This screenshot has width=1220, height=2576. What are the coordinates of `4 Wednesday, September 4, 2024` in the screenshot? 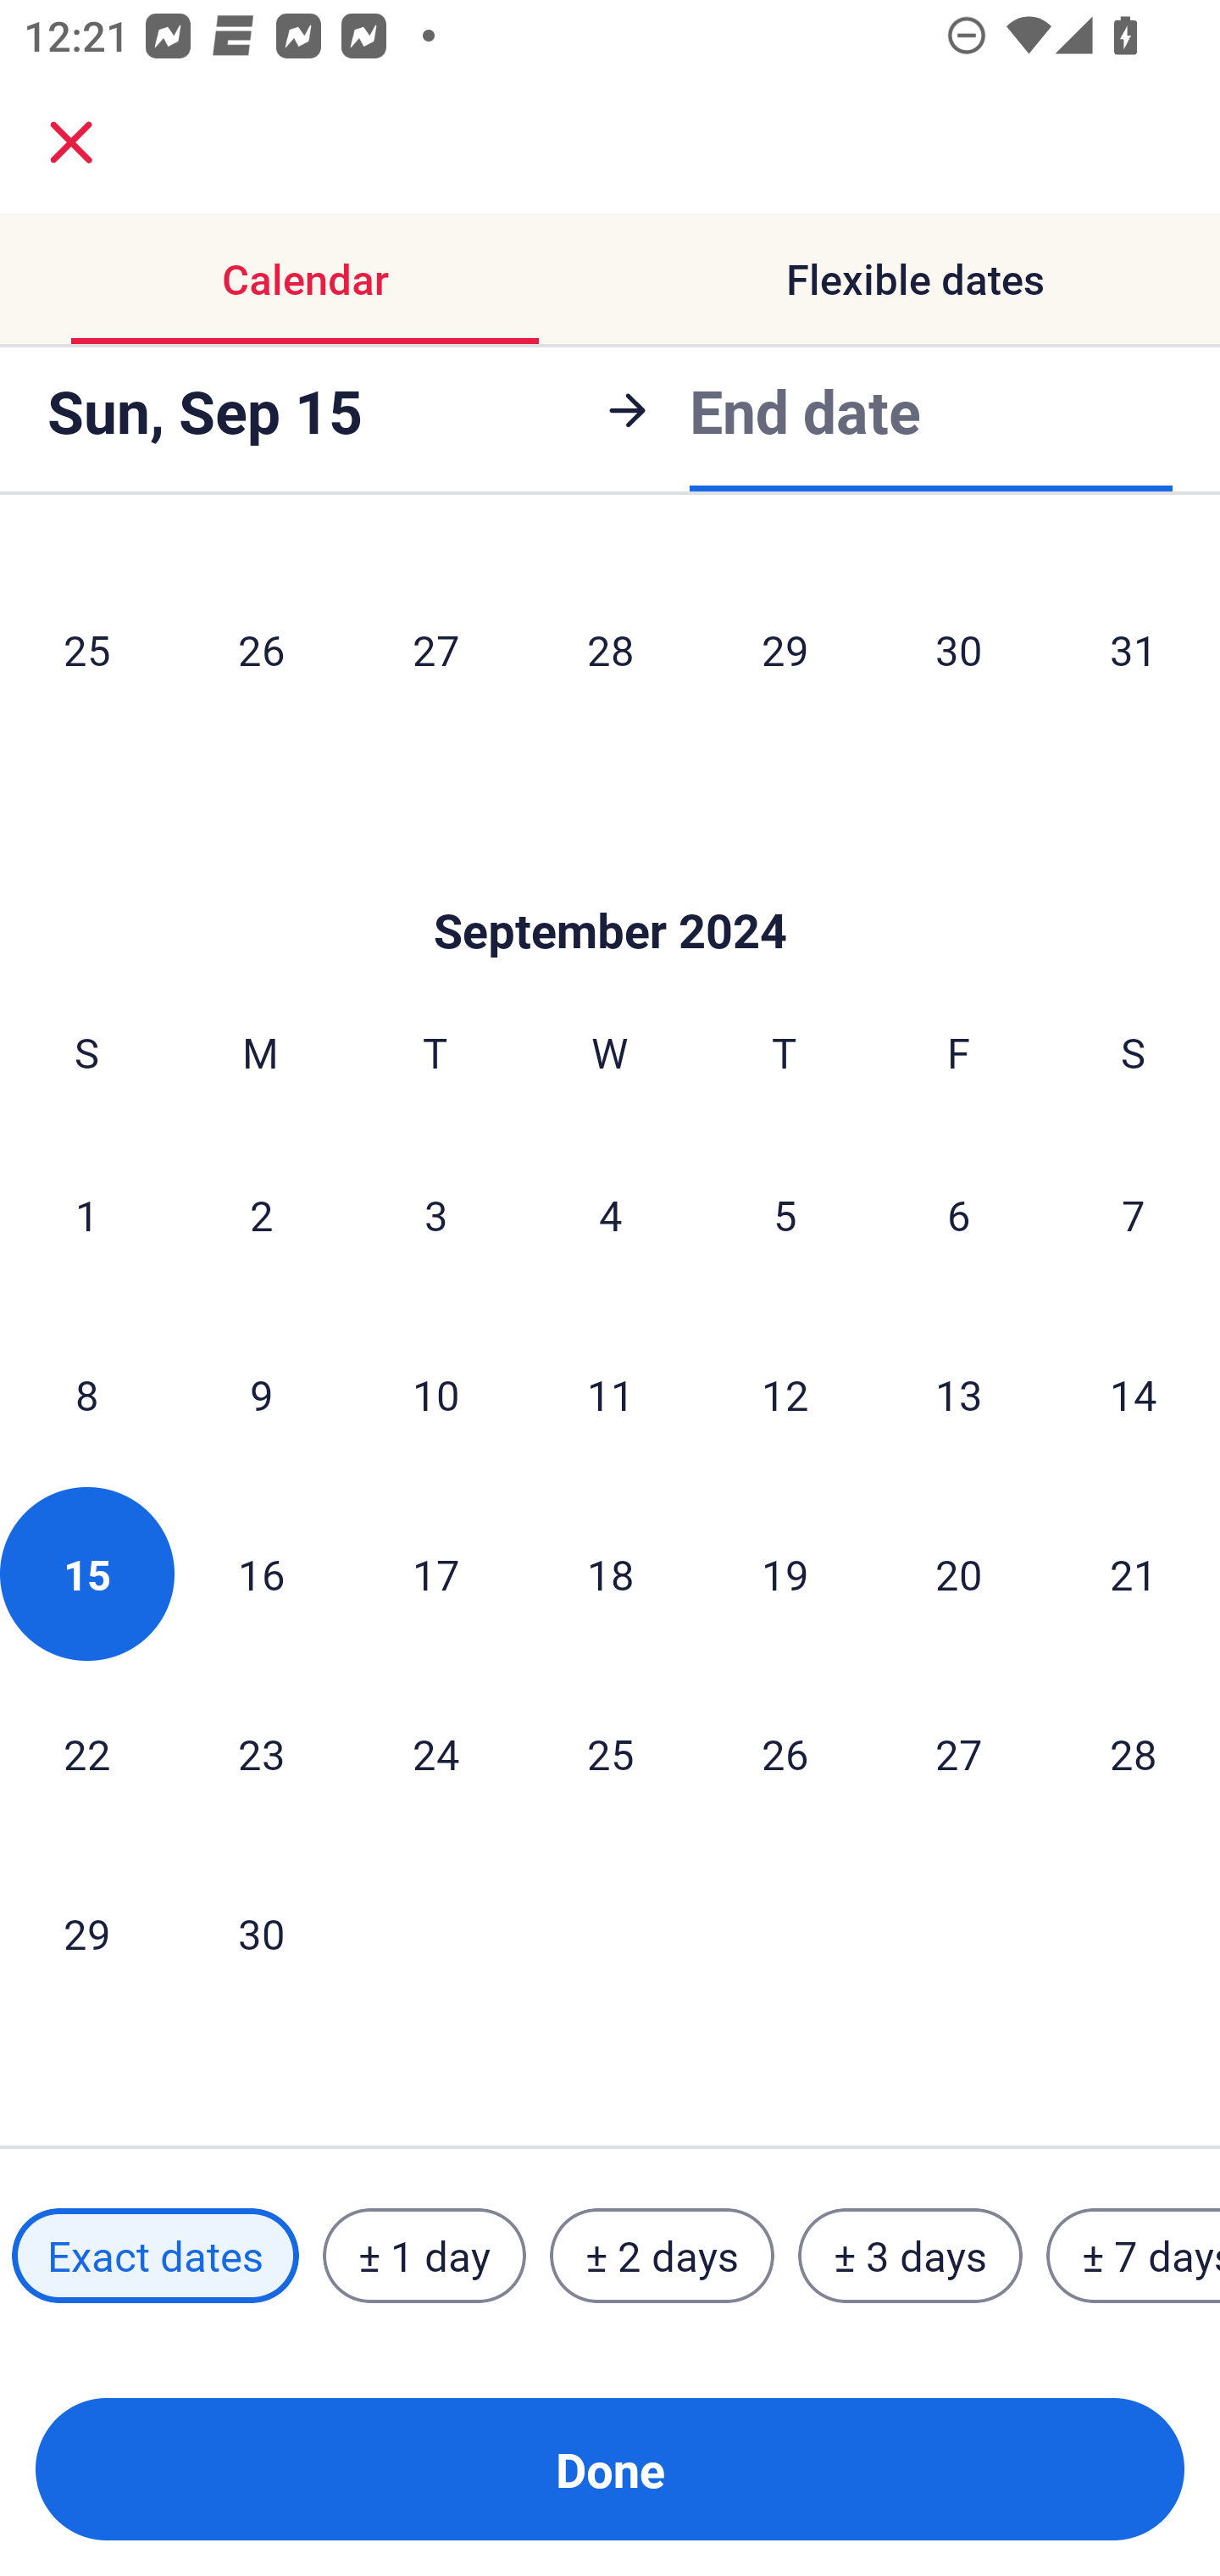 It's located at (610, 1214).